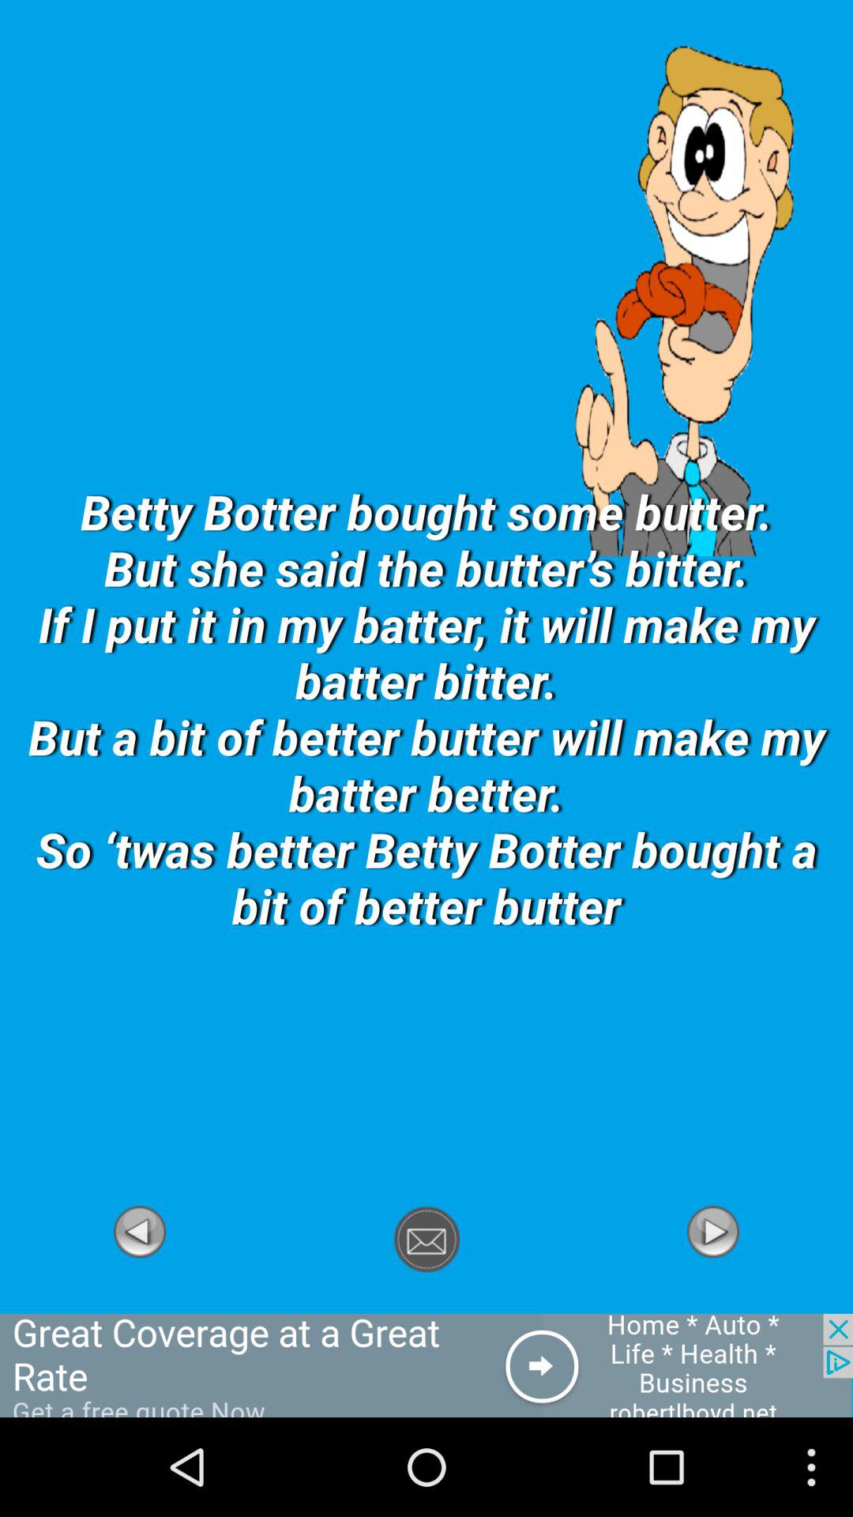 Image resolution: width=853 pixels, height=1517 pixels. Describe the element at coordinates (713, 1304) in the screenshot. I see `play media` at that location.